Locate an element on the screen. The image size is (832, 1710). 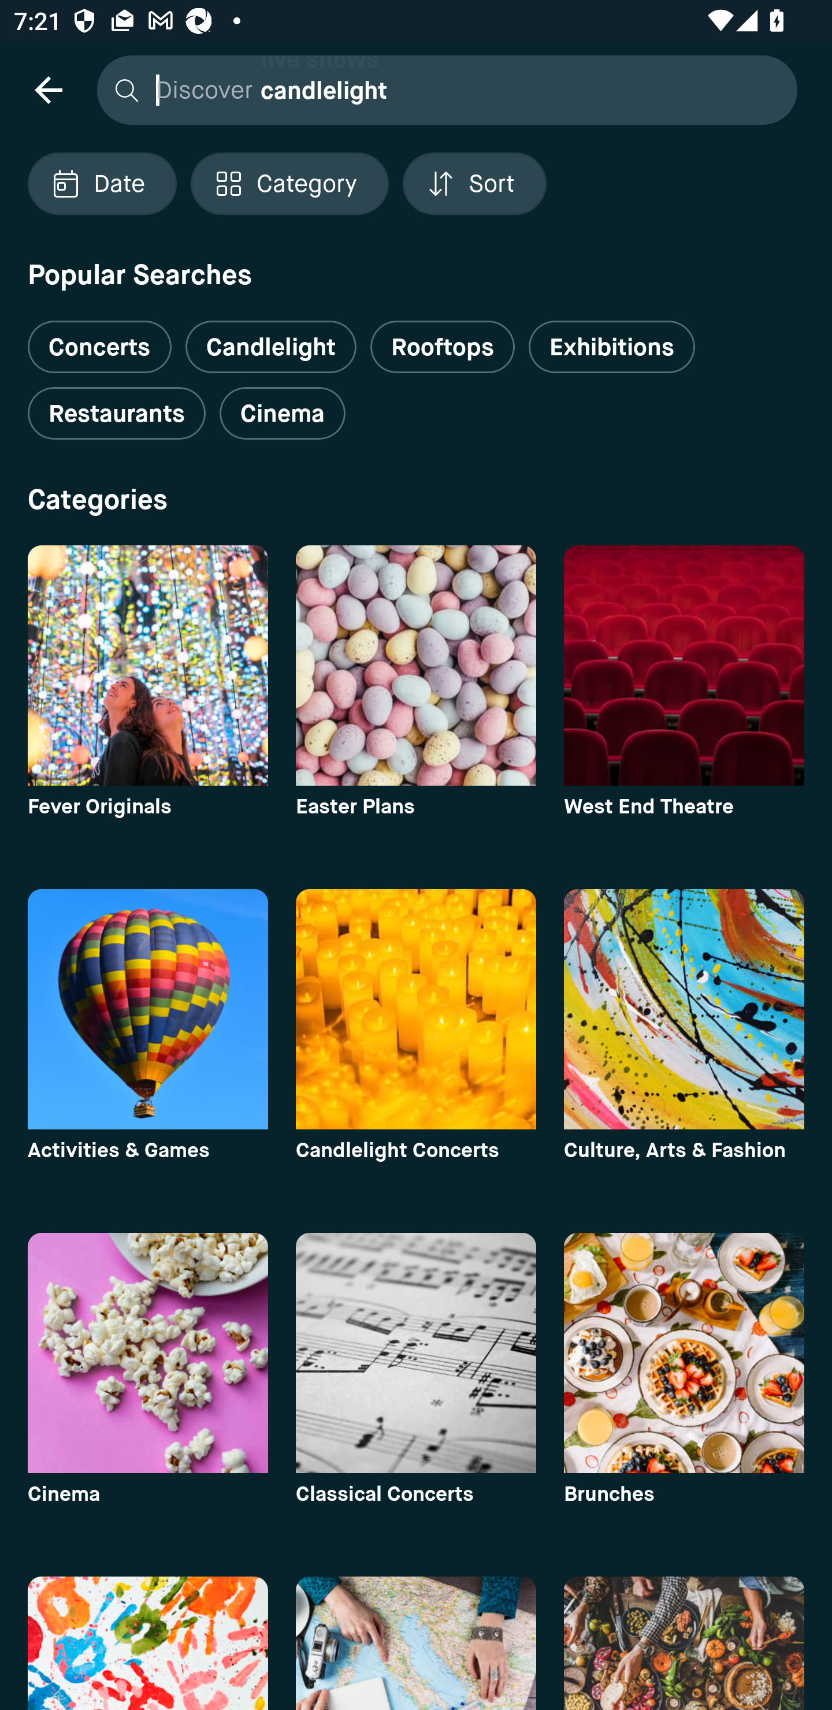
Restaurants is located at coordinates (116, 414).